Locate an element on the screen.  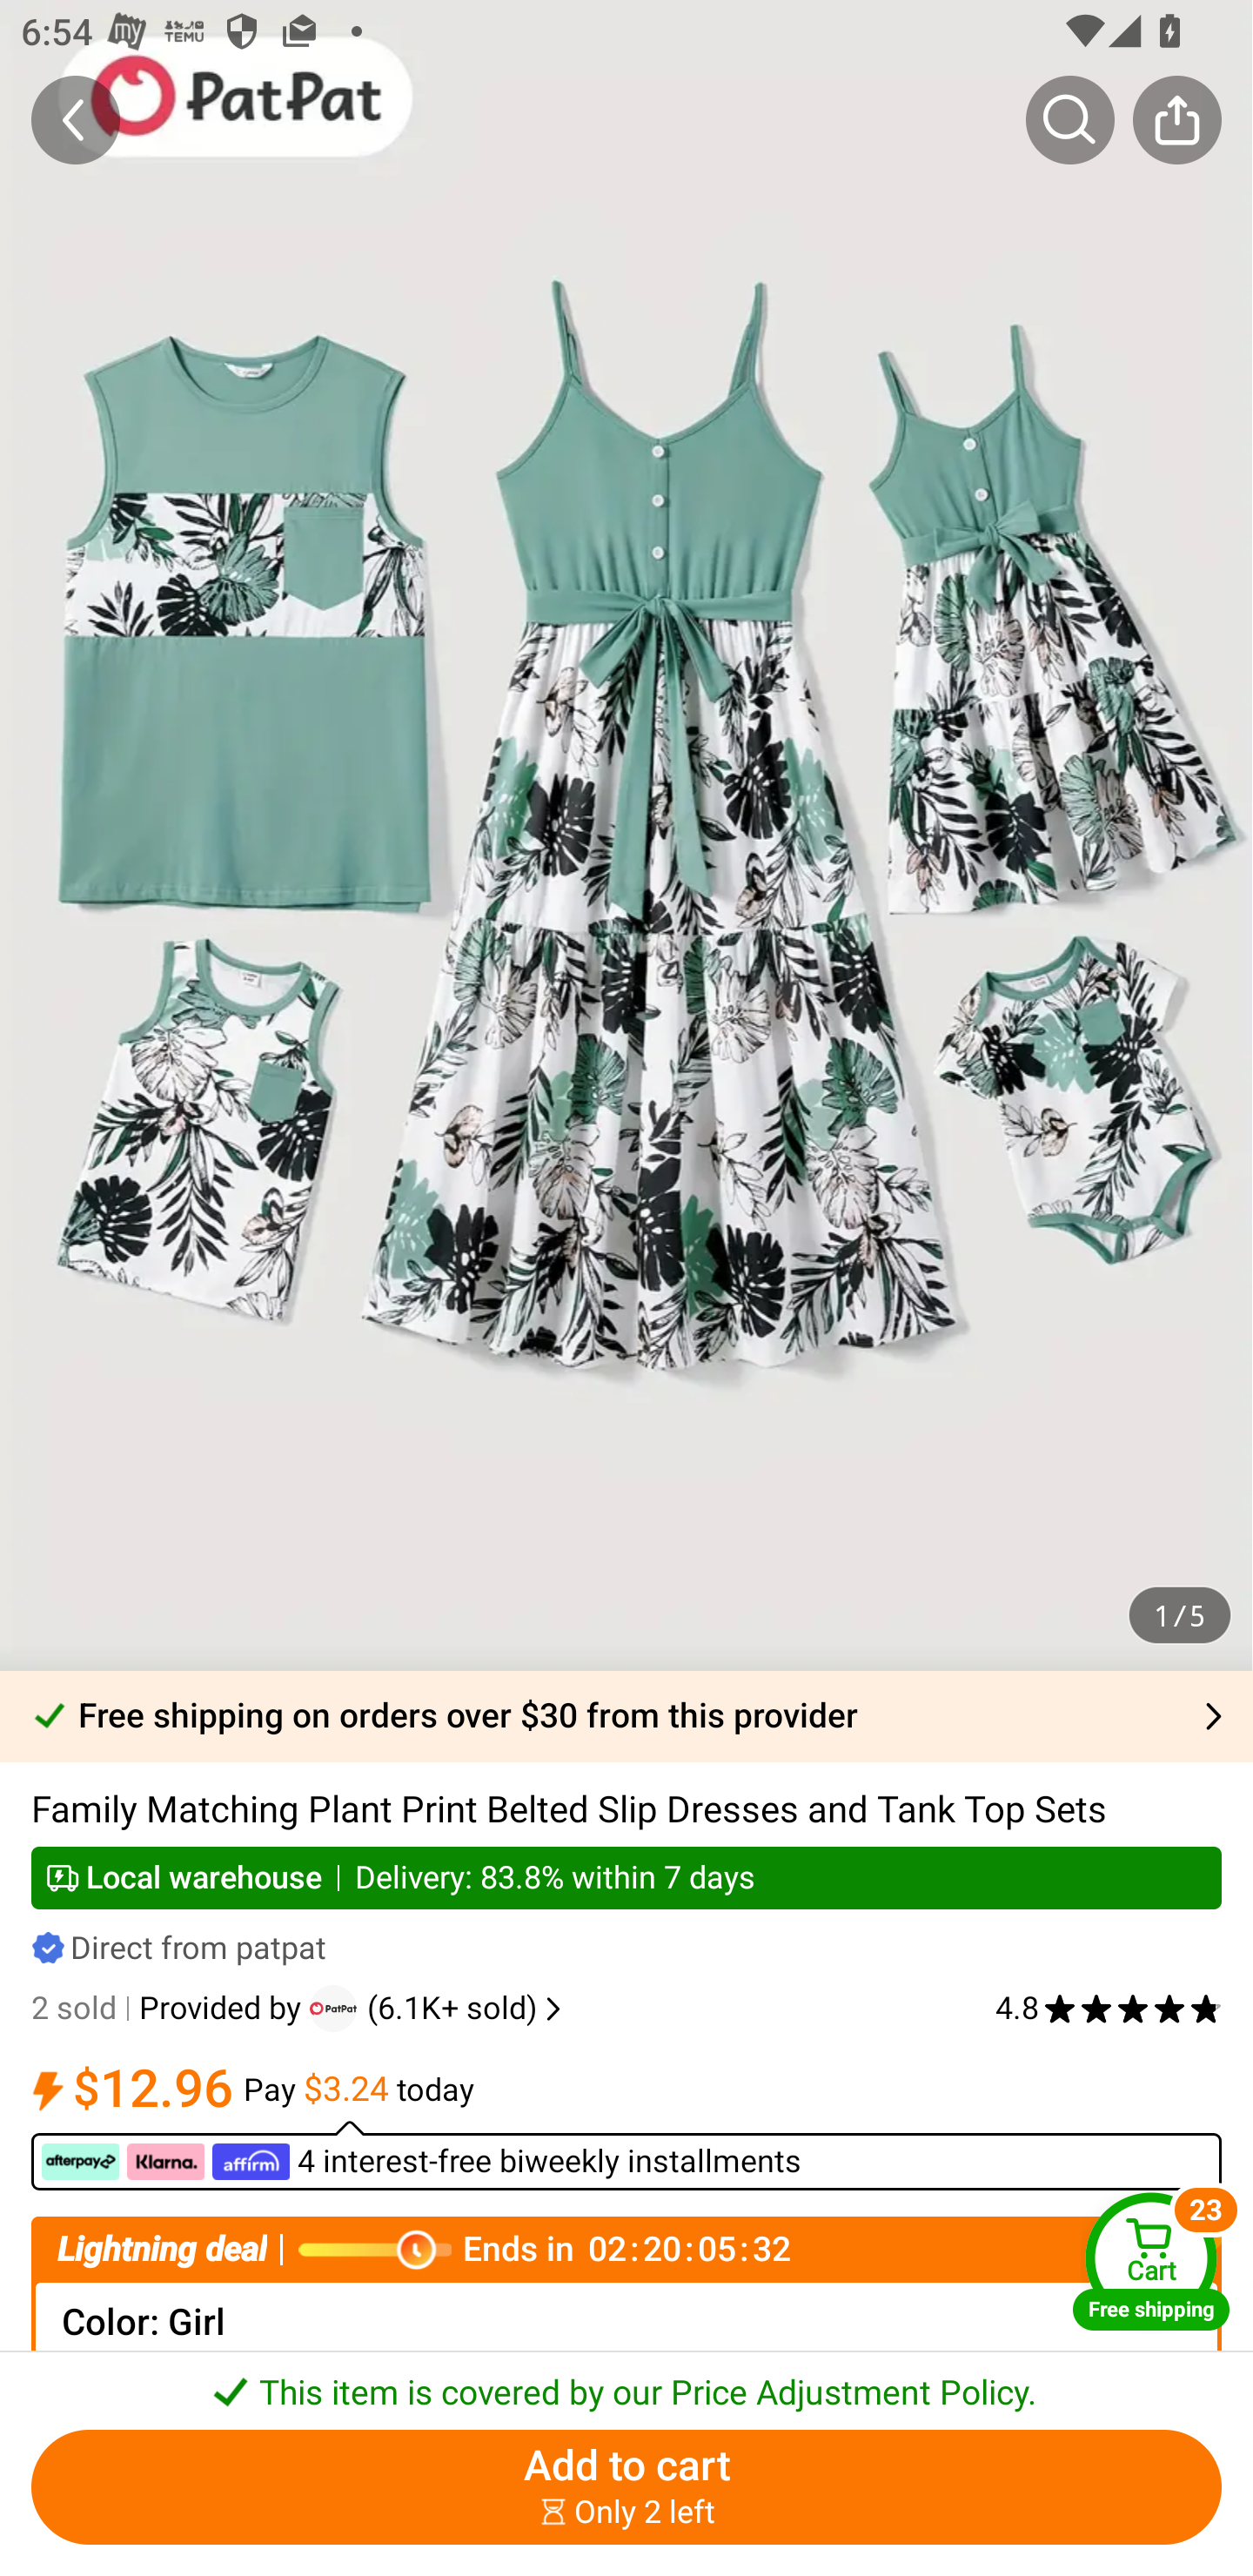
2 sold Provided by  is located at coordinates (171, 2009).